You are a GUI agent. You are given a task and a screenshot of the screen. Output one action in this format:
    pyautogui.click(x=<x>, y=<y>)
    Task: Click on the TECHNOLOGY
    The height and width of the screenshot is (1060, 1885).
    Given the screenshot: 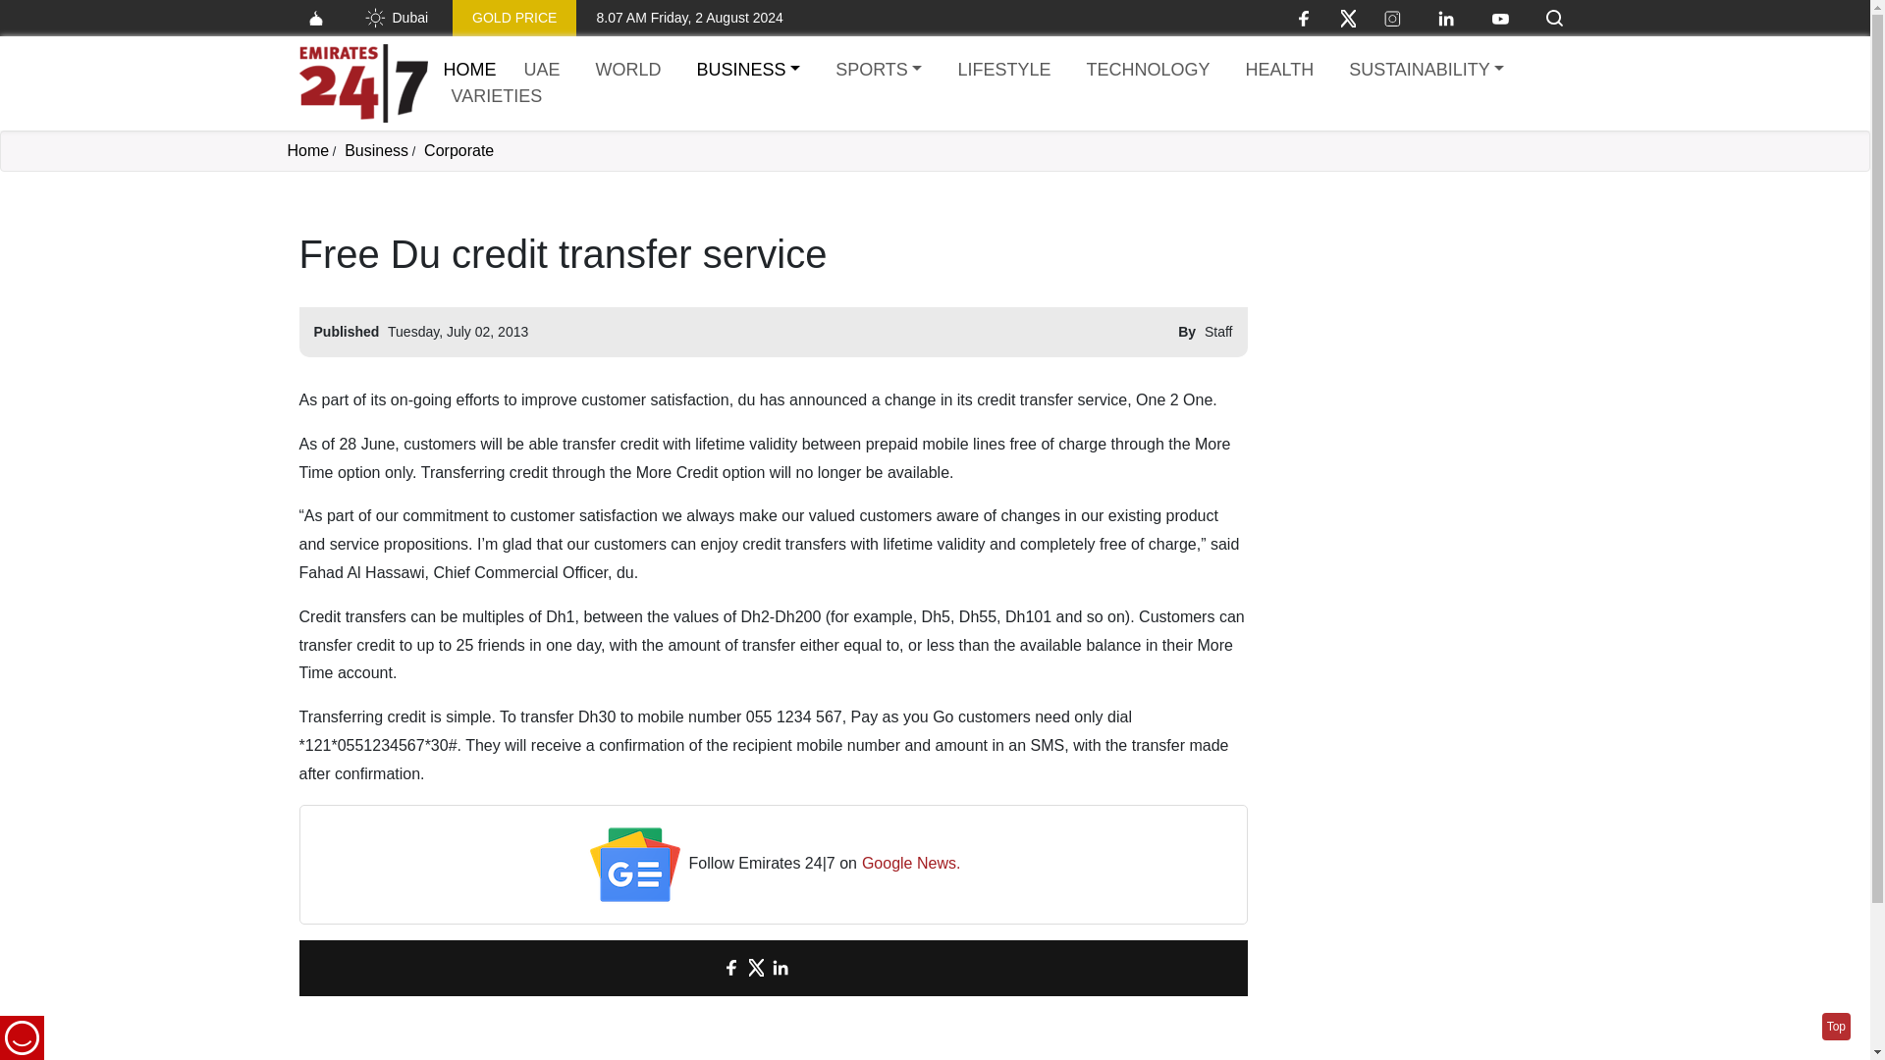 What is the action you would take?
    pyautogui.click(x=1148, y=71)
    